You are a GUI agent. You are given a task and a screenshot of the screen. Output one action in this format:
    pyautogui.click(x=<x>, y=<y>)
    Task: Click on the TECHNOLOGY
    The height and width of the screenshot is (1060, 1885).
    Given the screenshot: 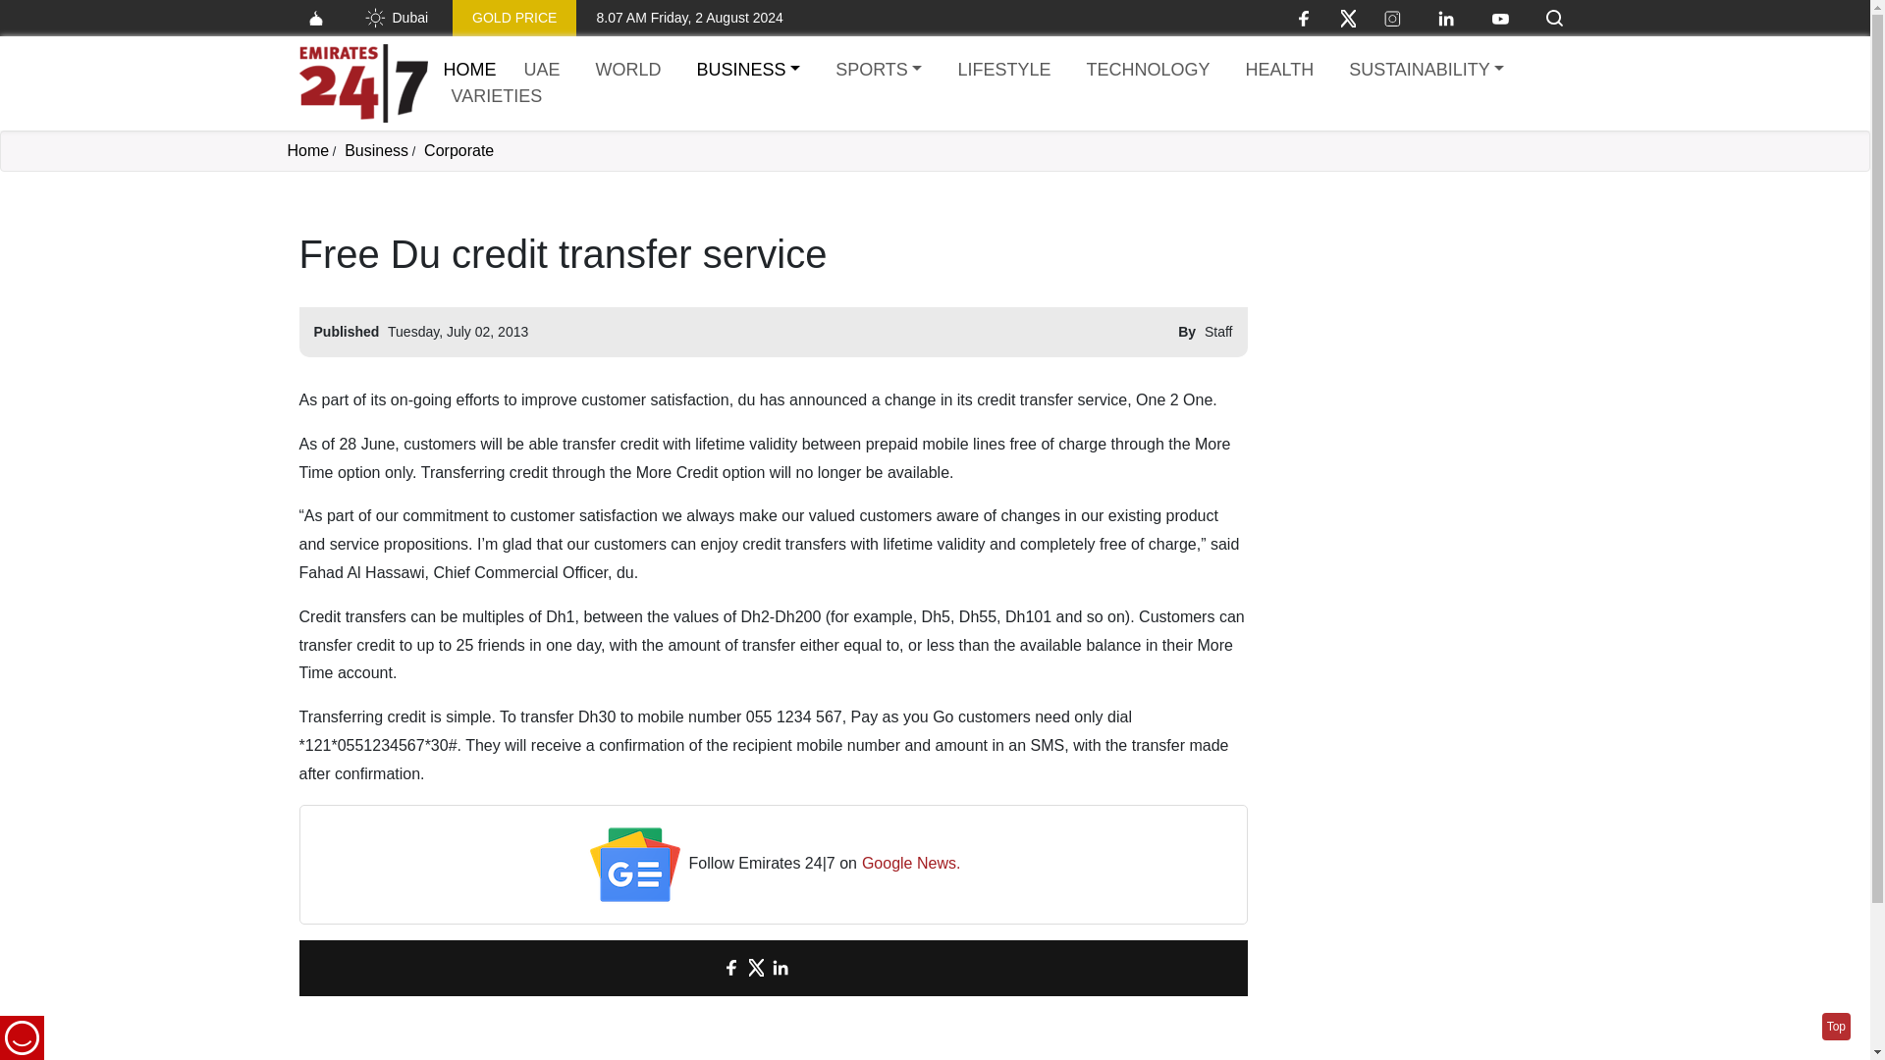 What is the action you would take?
    pyautogui.click(x=1148, y=71)
    